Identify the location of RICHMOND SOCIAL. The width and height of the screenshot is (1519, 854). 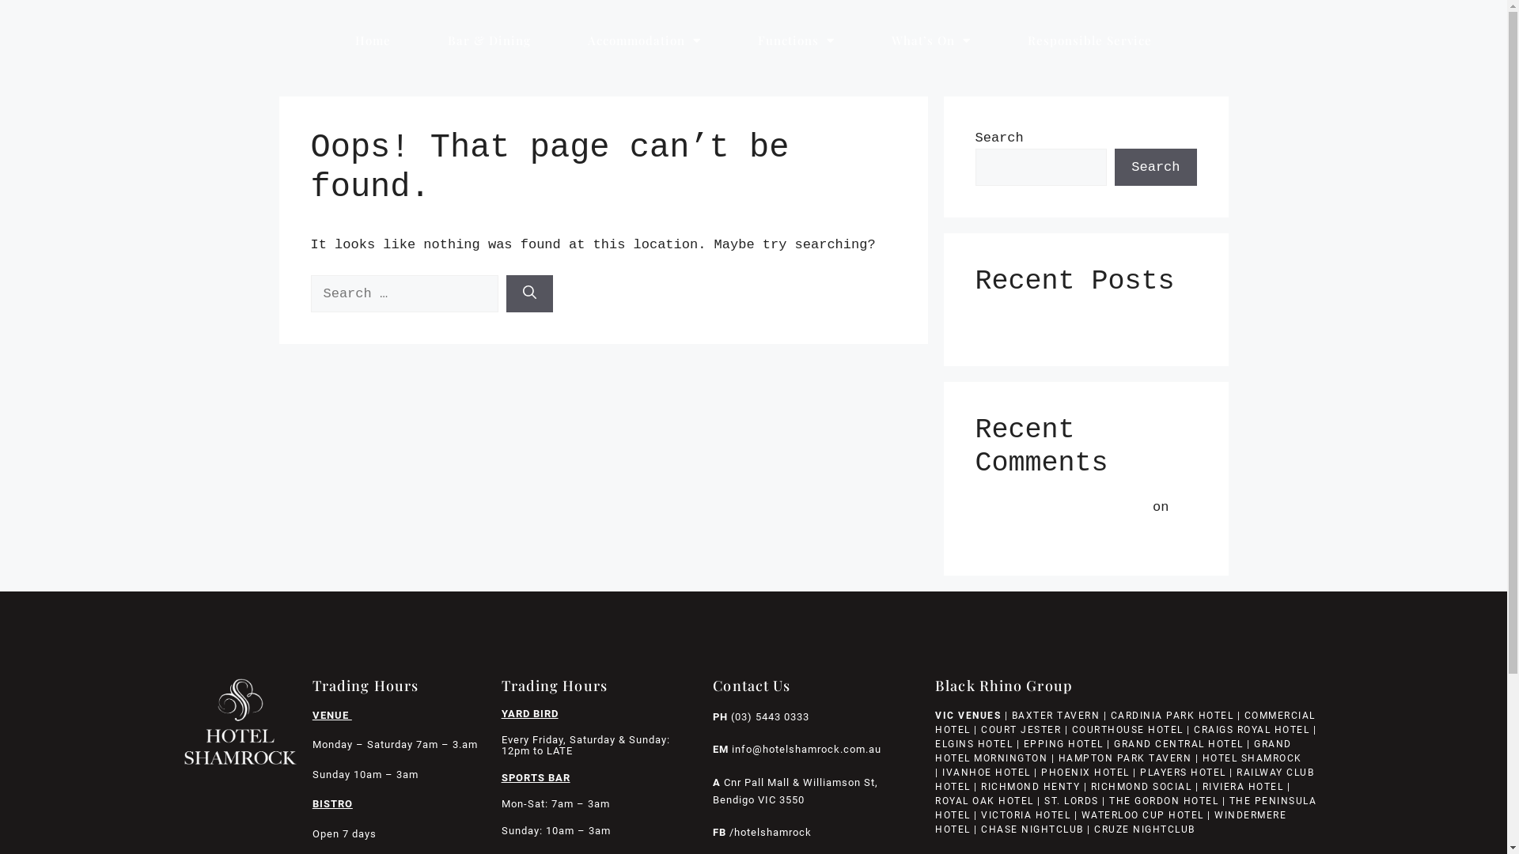
(1142, 787).